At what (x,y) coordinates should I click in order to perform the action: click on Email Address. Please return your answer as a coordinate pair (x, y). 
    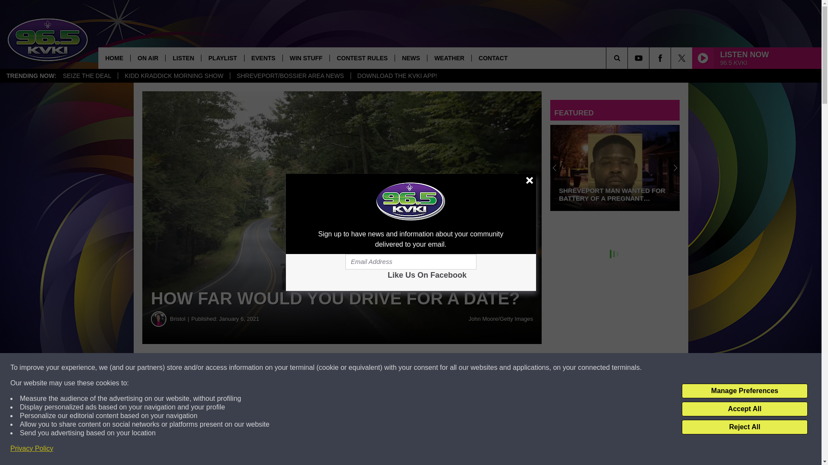
    Looking at the image, I should click on (411, 262).